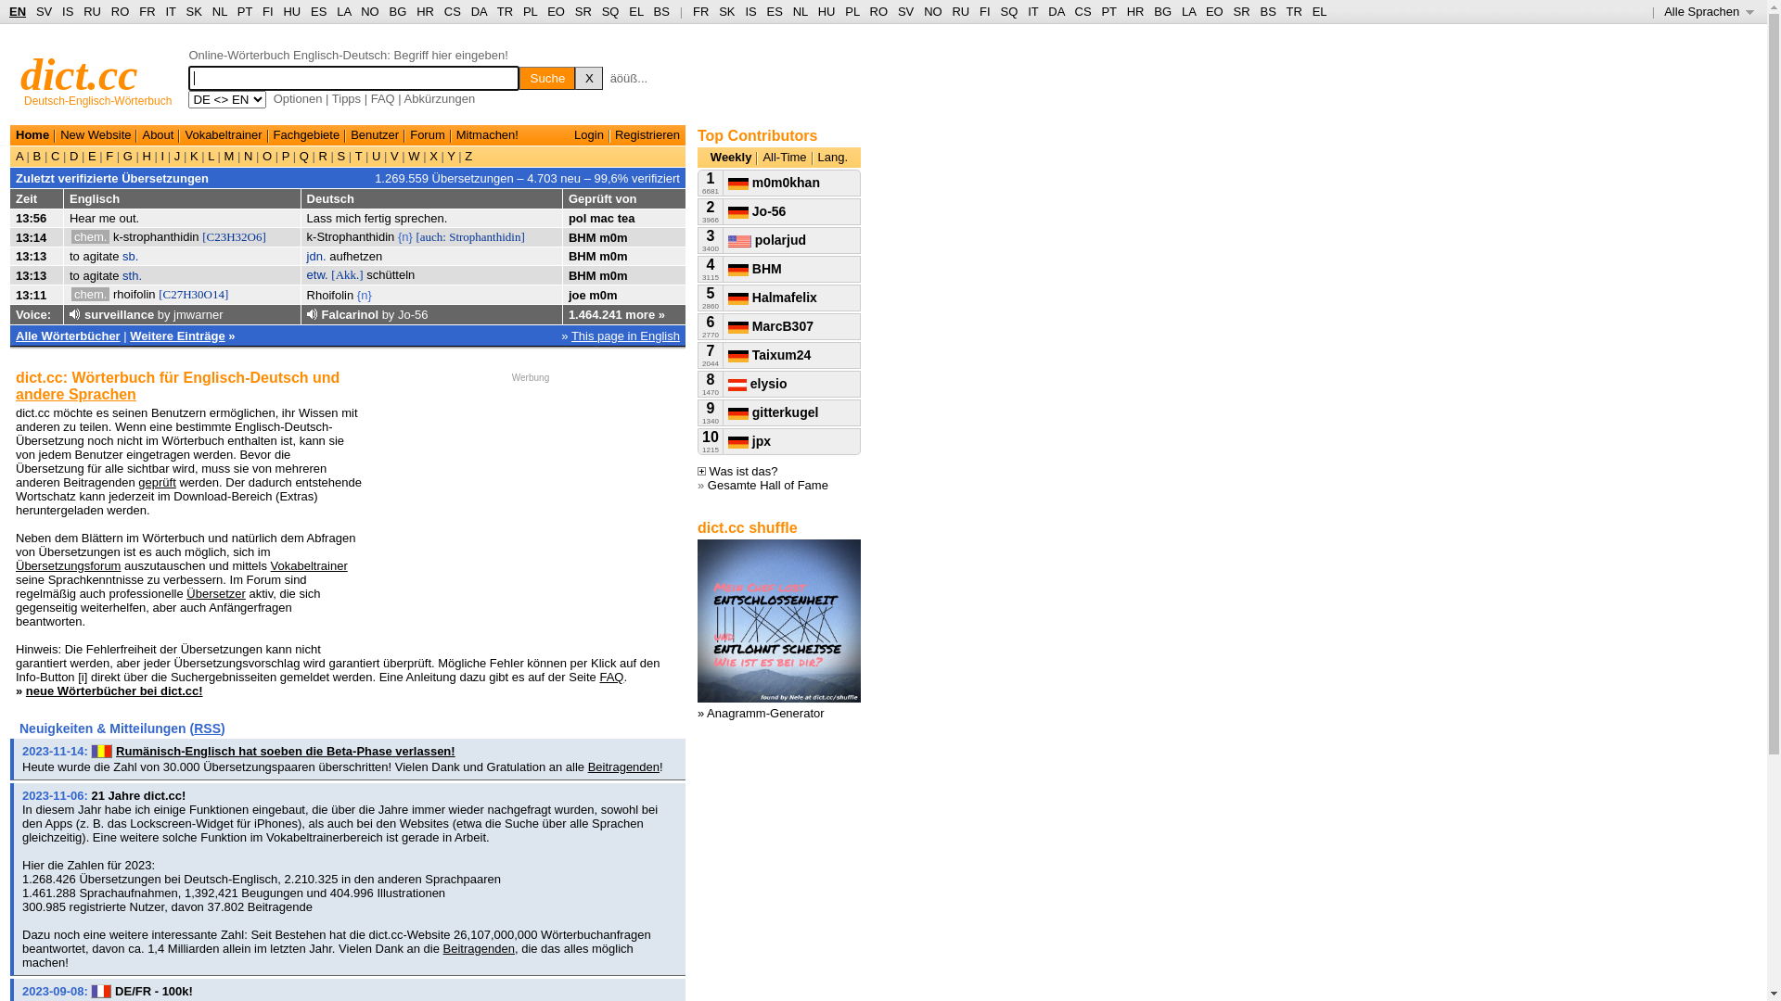 The width and height of the screenshot is (1781, 1001). Describe the element at coordinates (299, 98) in the screenshot. I see `Optionen` at that location.